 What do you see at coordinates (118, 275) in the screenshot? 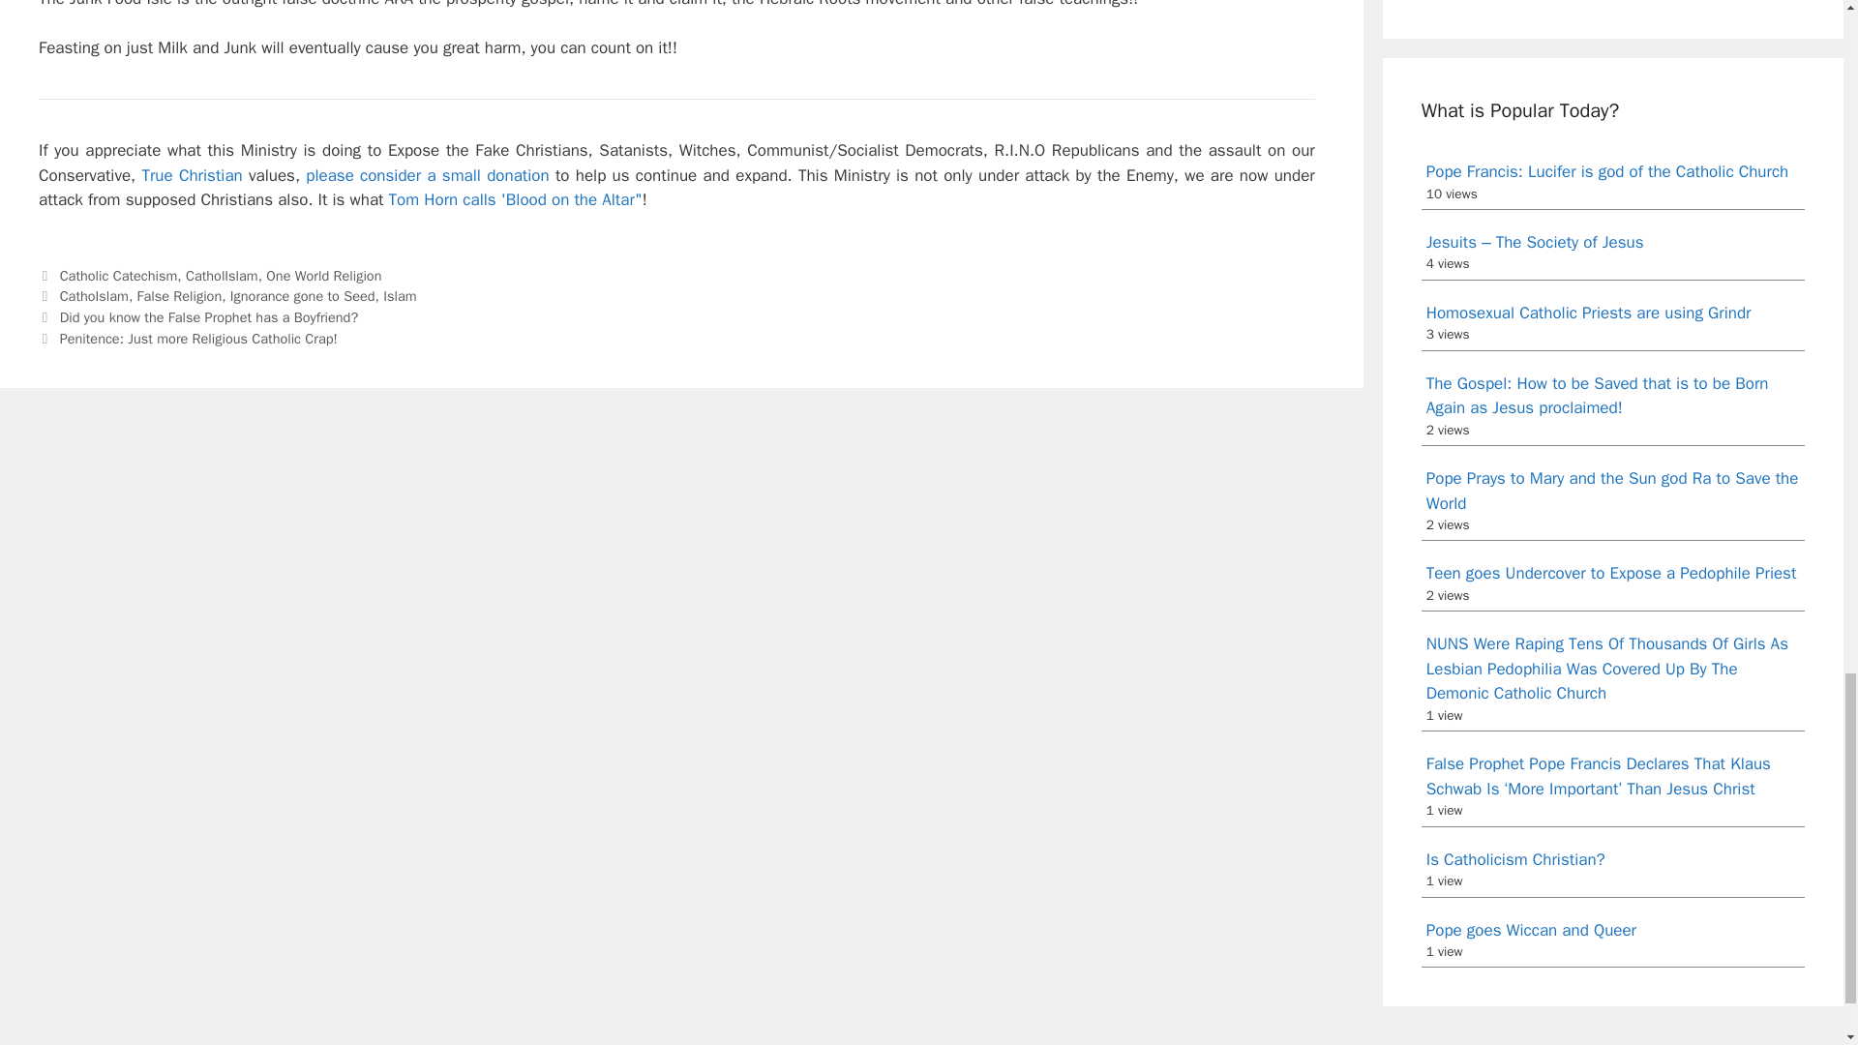
I see `Catholic Catechism` at bounding box center [118, 275].